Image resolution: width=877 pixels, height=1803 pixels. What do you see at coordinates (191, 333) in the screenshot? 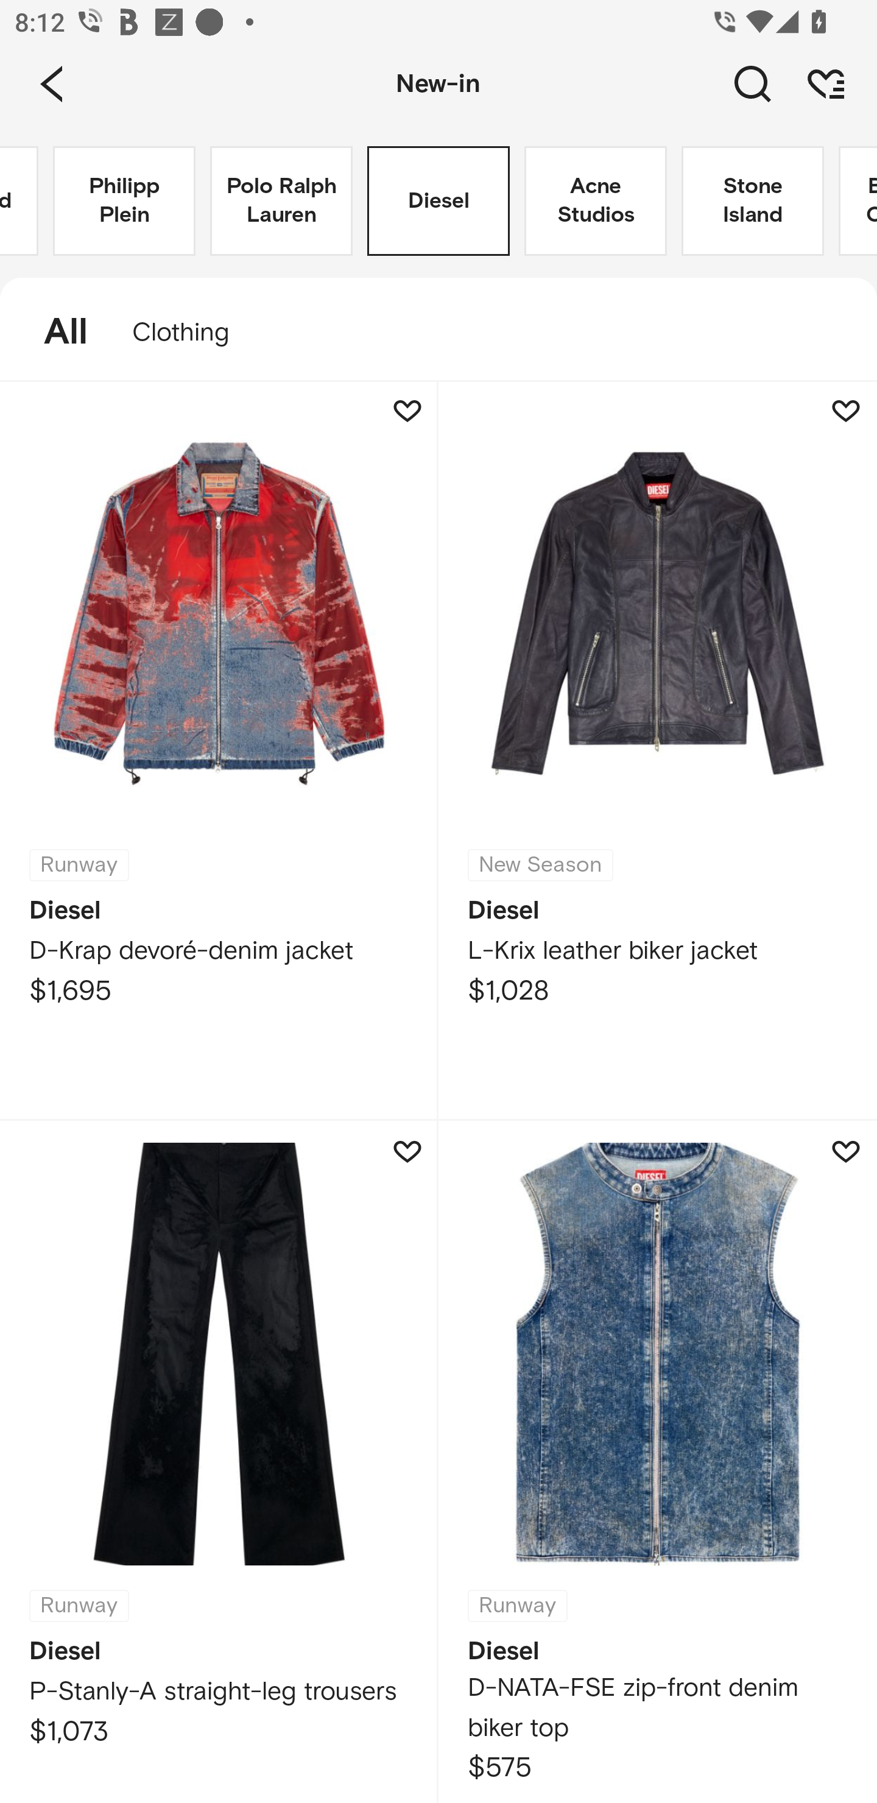
I see `Clothing` at bounding box center [191, 333].